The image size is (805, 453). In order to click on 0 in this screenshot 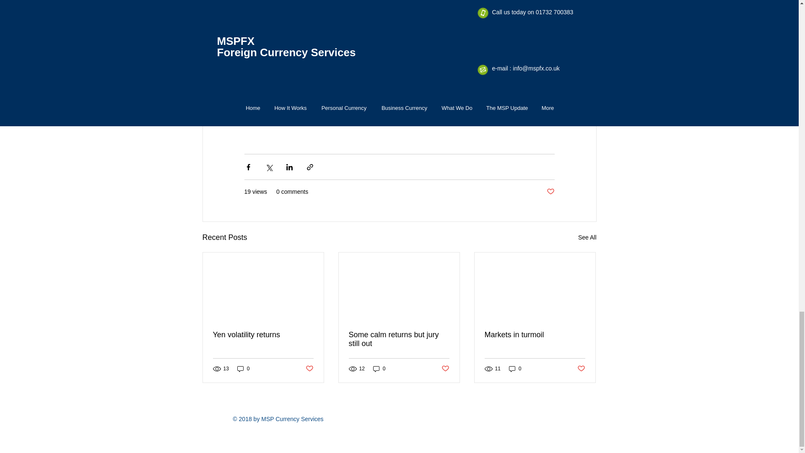, I will do `click(515, 369)`.